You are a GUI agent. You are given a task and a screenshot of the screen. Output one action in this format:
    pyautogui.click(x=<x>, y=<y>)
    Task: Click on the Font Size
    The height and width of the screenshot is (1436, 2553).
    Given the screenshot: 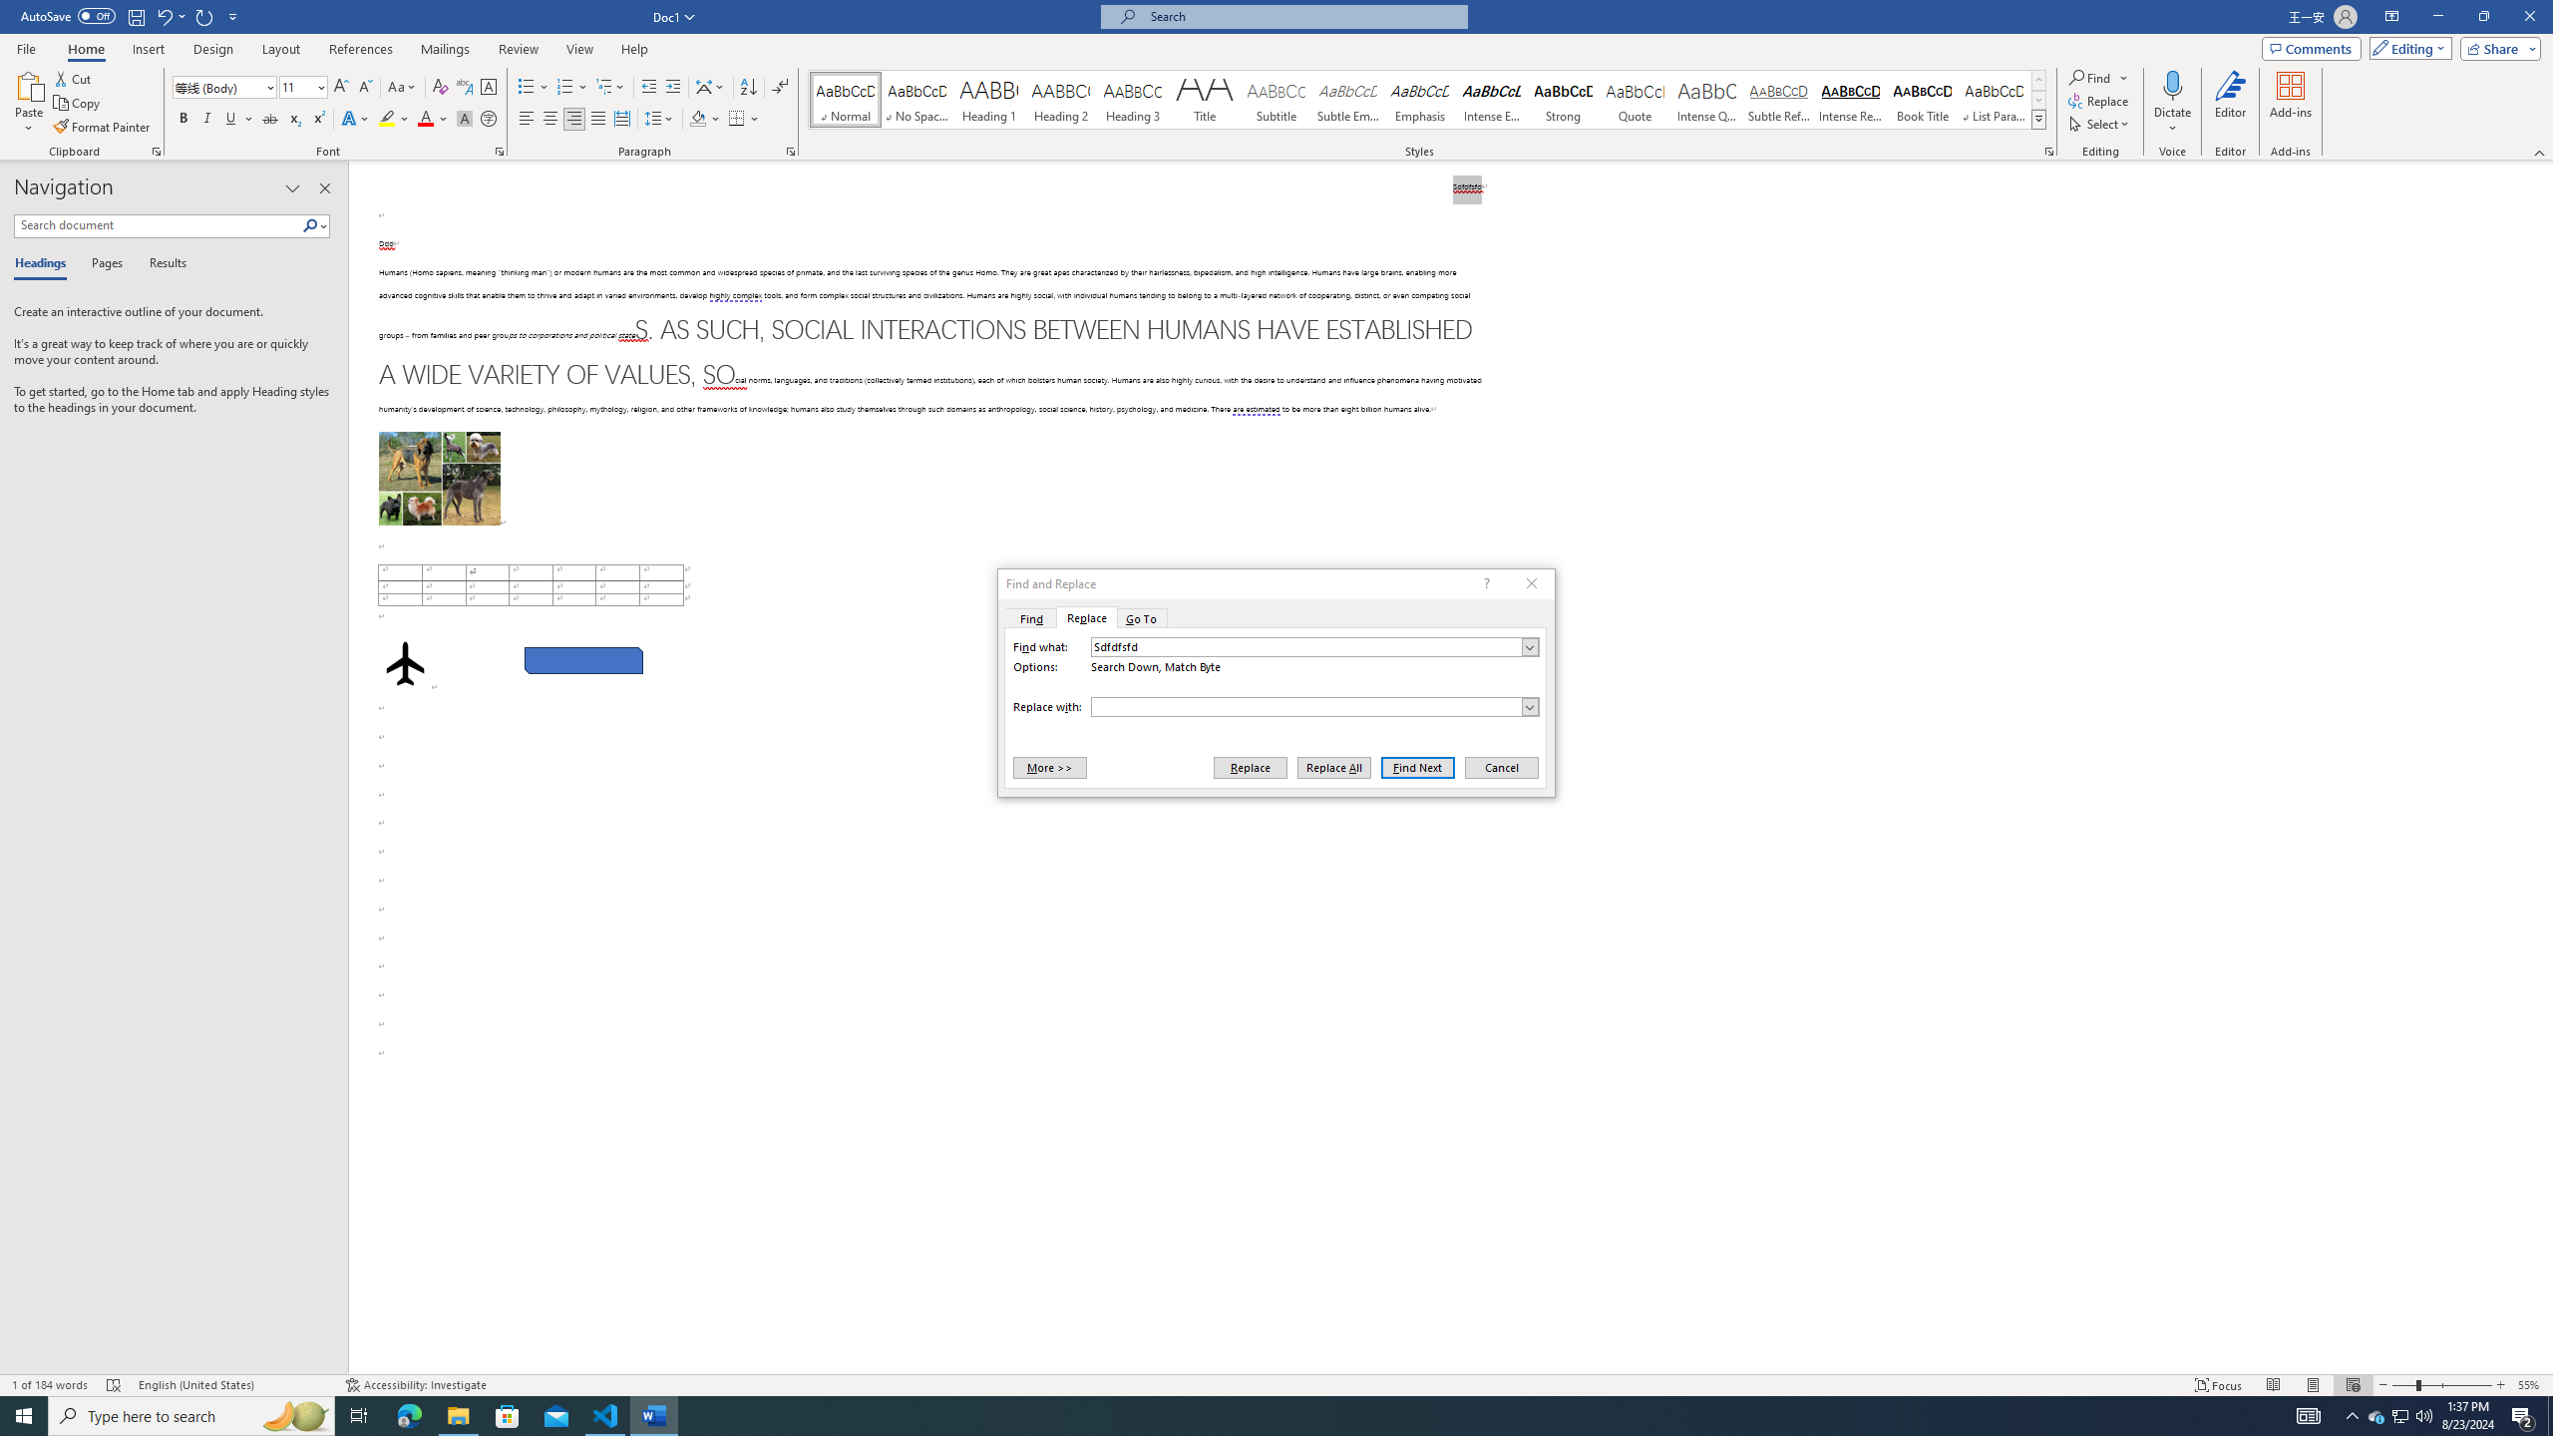 What is the action you would take?
    pyautogui.click(x=297, y=86)
    